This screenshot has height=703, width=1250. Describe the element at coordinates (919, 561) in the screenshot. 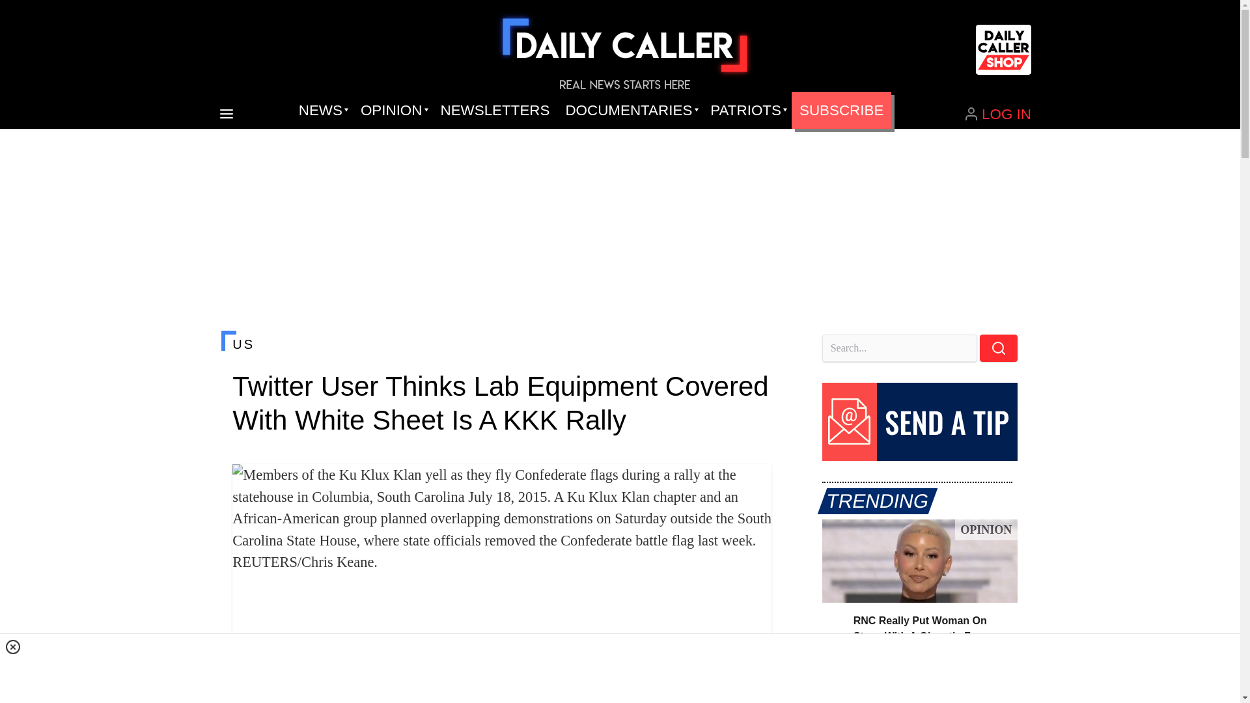

I see `RNC Really Put Woman On Stage With A Gigantic Face Tattoo` at that location.